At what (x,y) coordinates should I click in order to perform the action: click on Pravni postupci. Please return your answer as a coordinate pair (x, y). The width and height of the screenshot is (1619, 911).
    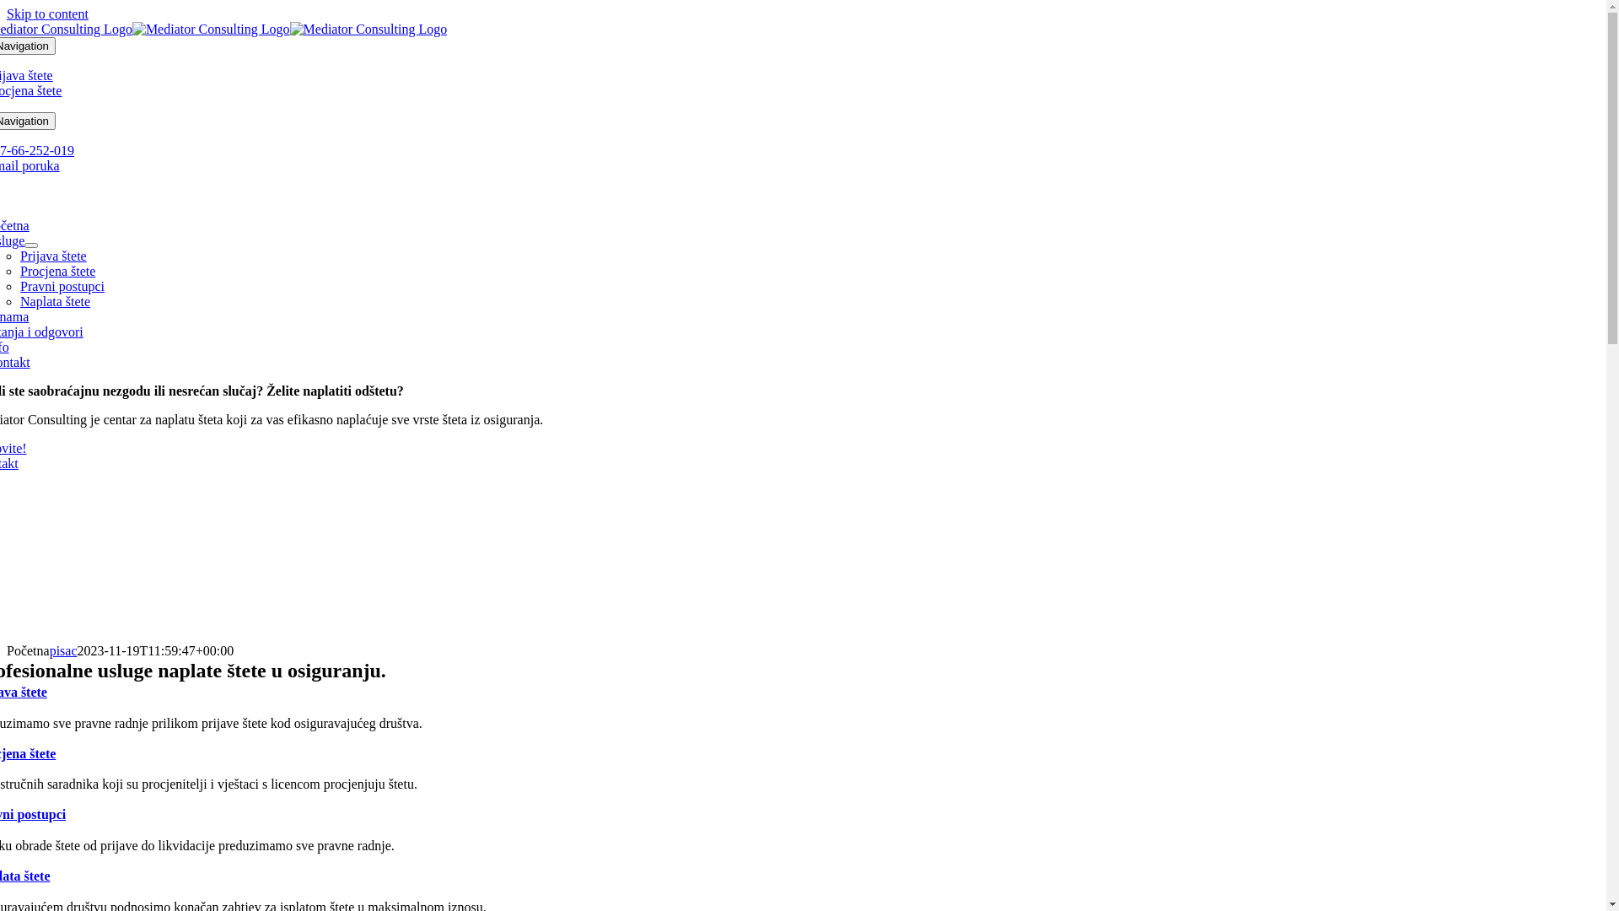
    Looking at the image, I should click on (62, 287).